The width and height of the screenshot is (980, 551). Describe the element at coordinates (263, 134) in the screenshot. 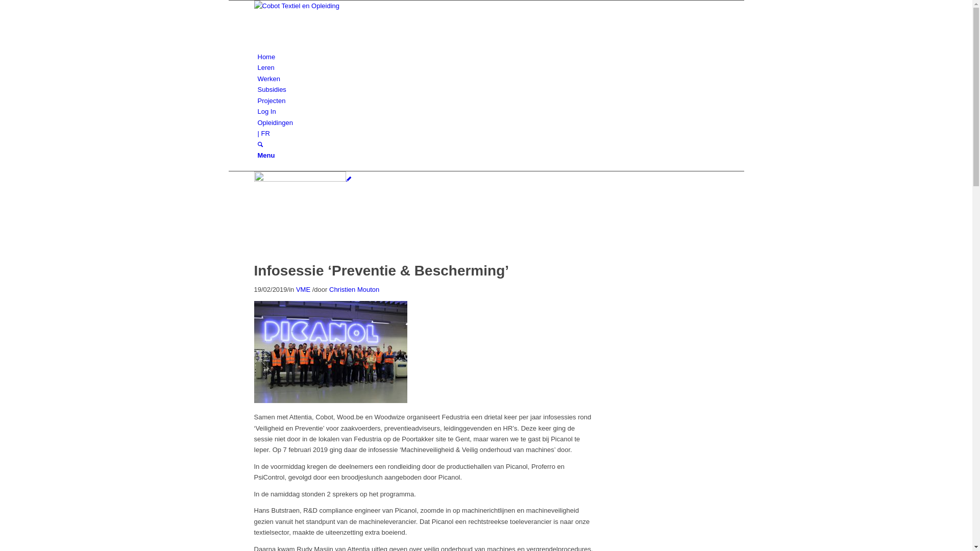

I see `| FR` at that location.